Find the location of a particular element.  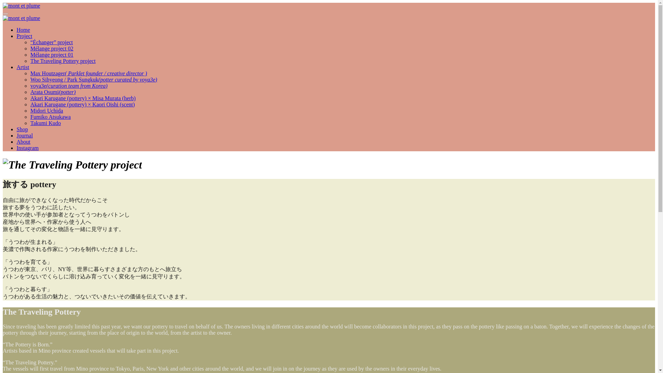

Fumiko Atsukawa is located at coordinates (50, 117).